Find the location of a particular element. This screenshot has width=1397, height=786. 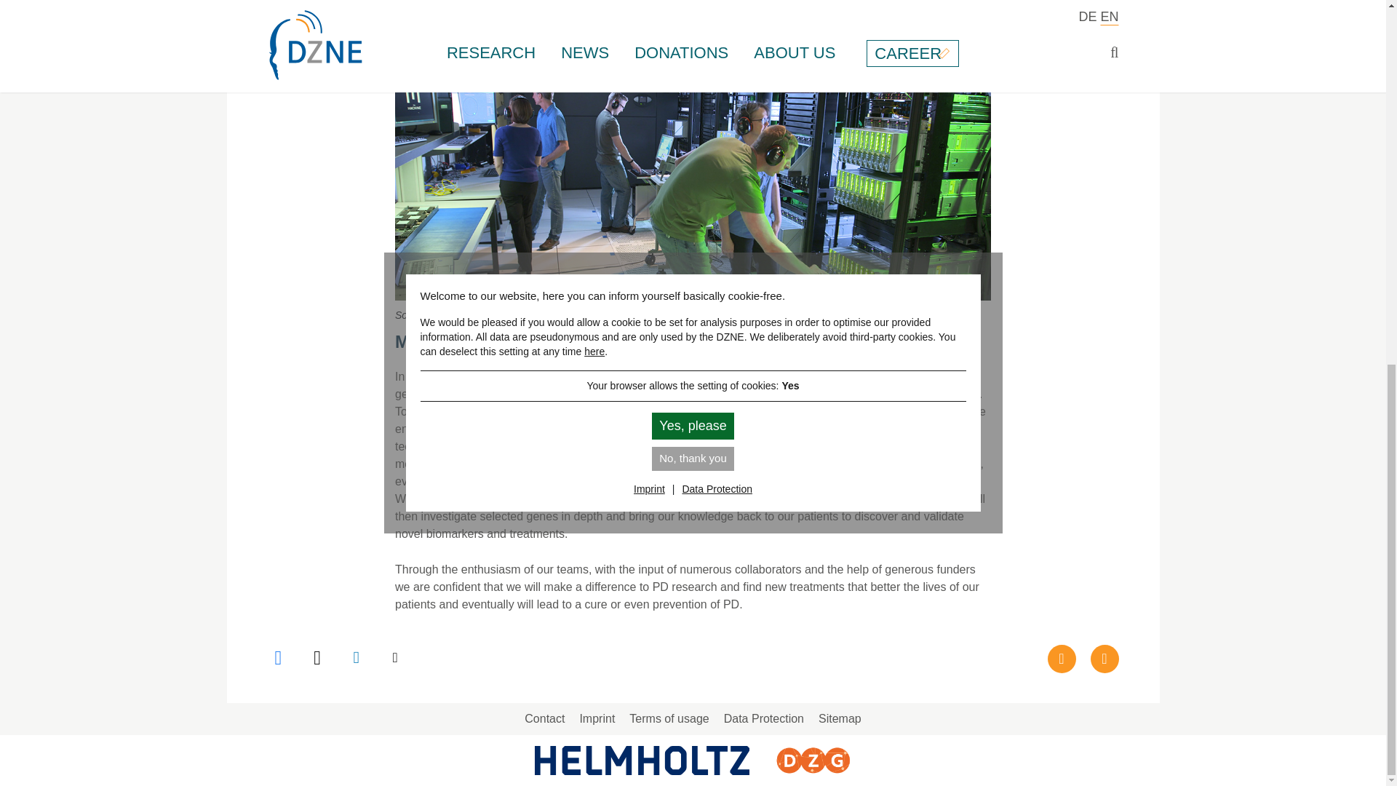

Bei LinkedIn teilen is located at coordinates (358, 658).